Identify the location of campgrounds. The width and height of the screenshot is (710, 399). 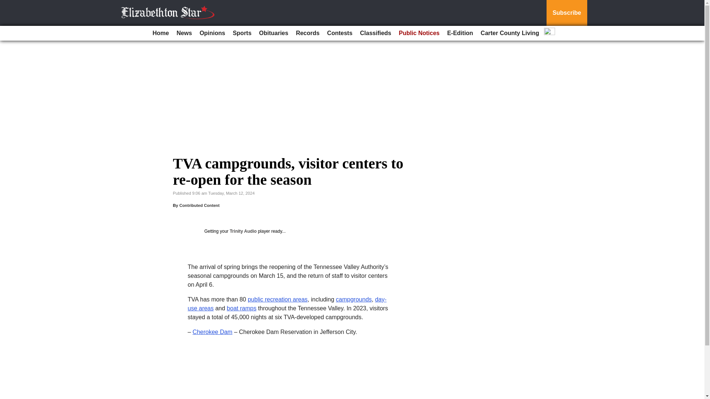
(354, 299).